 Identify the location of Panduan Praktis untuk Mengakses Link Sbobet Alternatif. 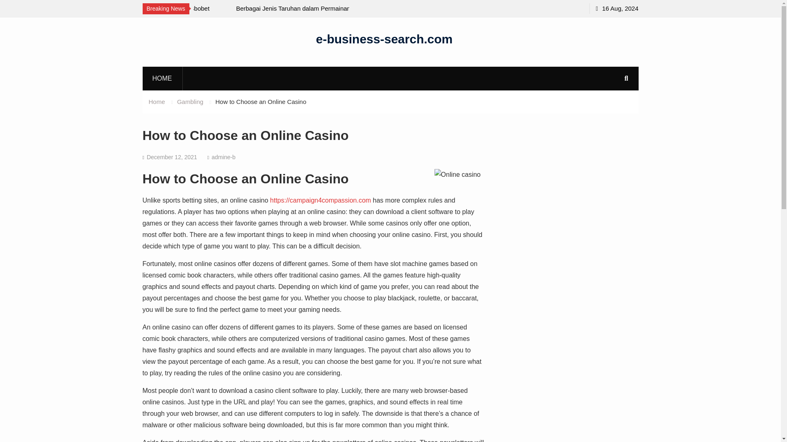
(154, 14).